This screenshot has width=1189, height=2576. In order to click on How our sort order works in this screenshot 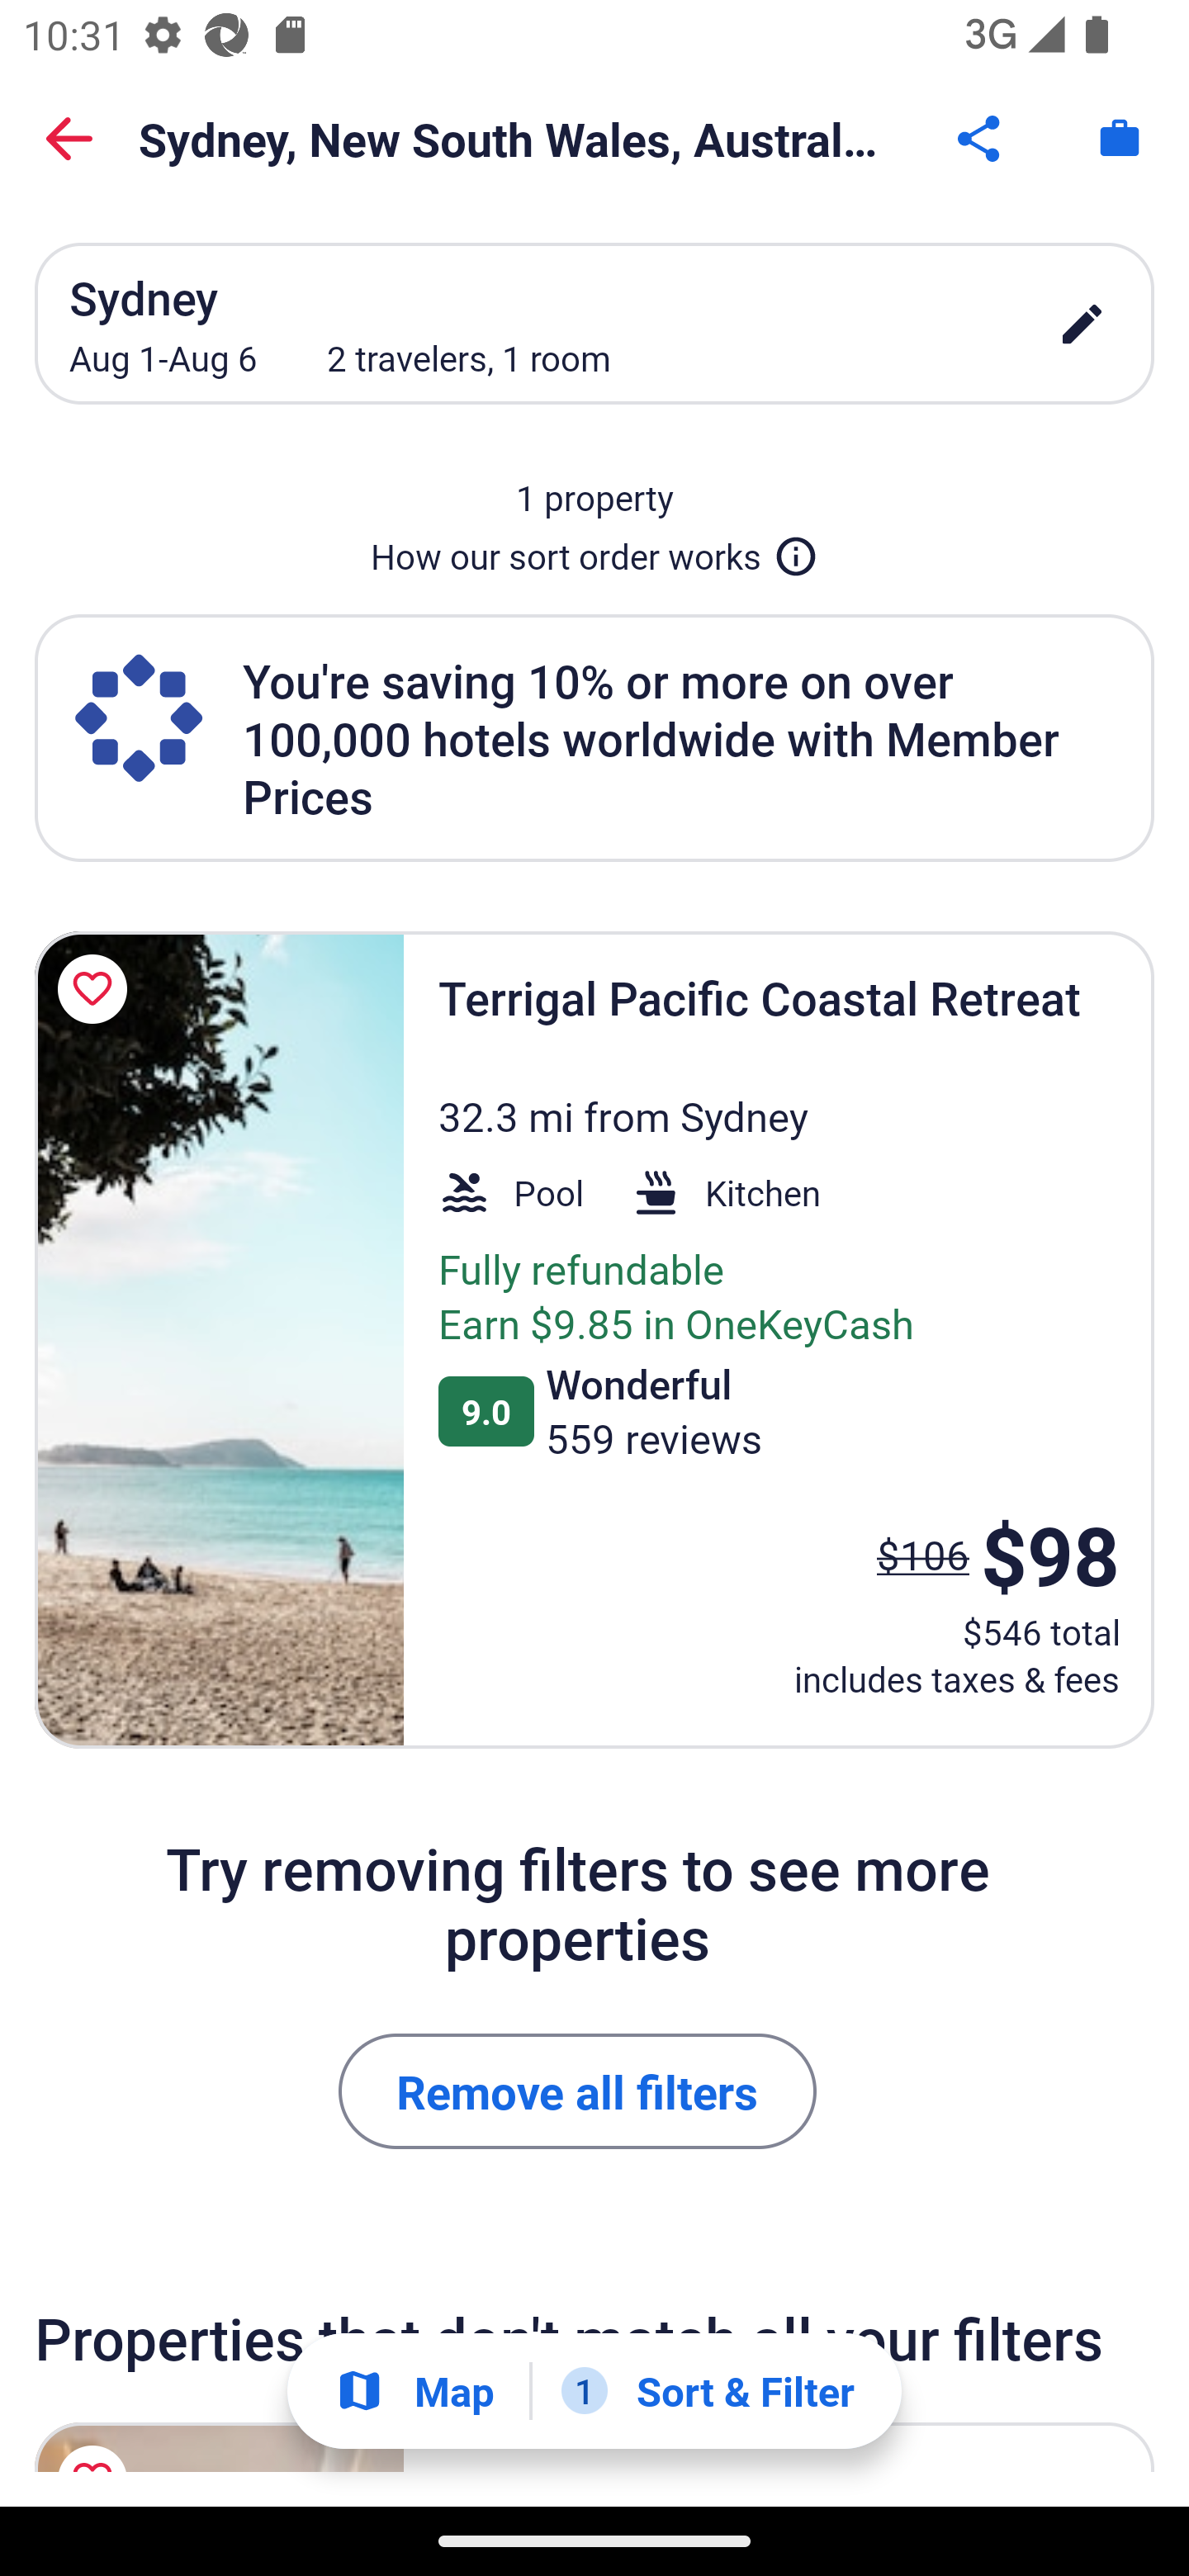, I will do `click(594, 550)`.